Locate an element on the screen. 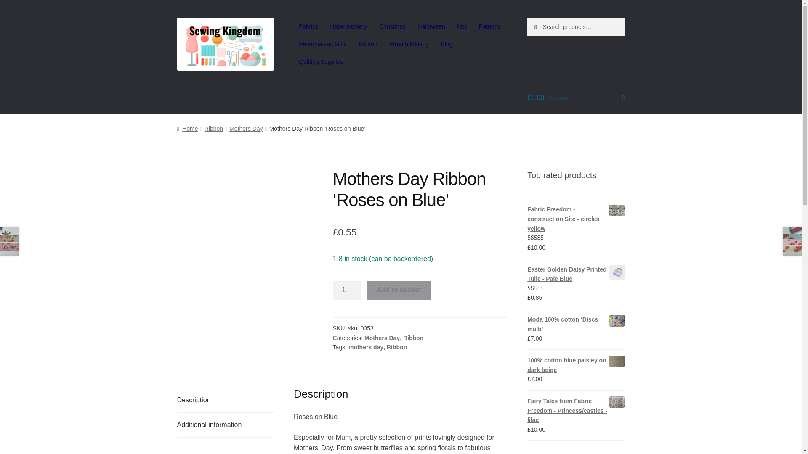  Haberdashery is located at coordinates (348, 26).